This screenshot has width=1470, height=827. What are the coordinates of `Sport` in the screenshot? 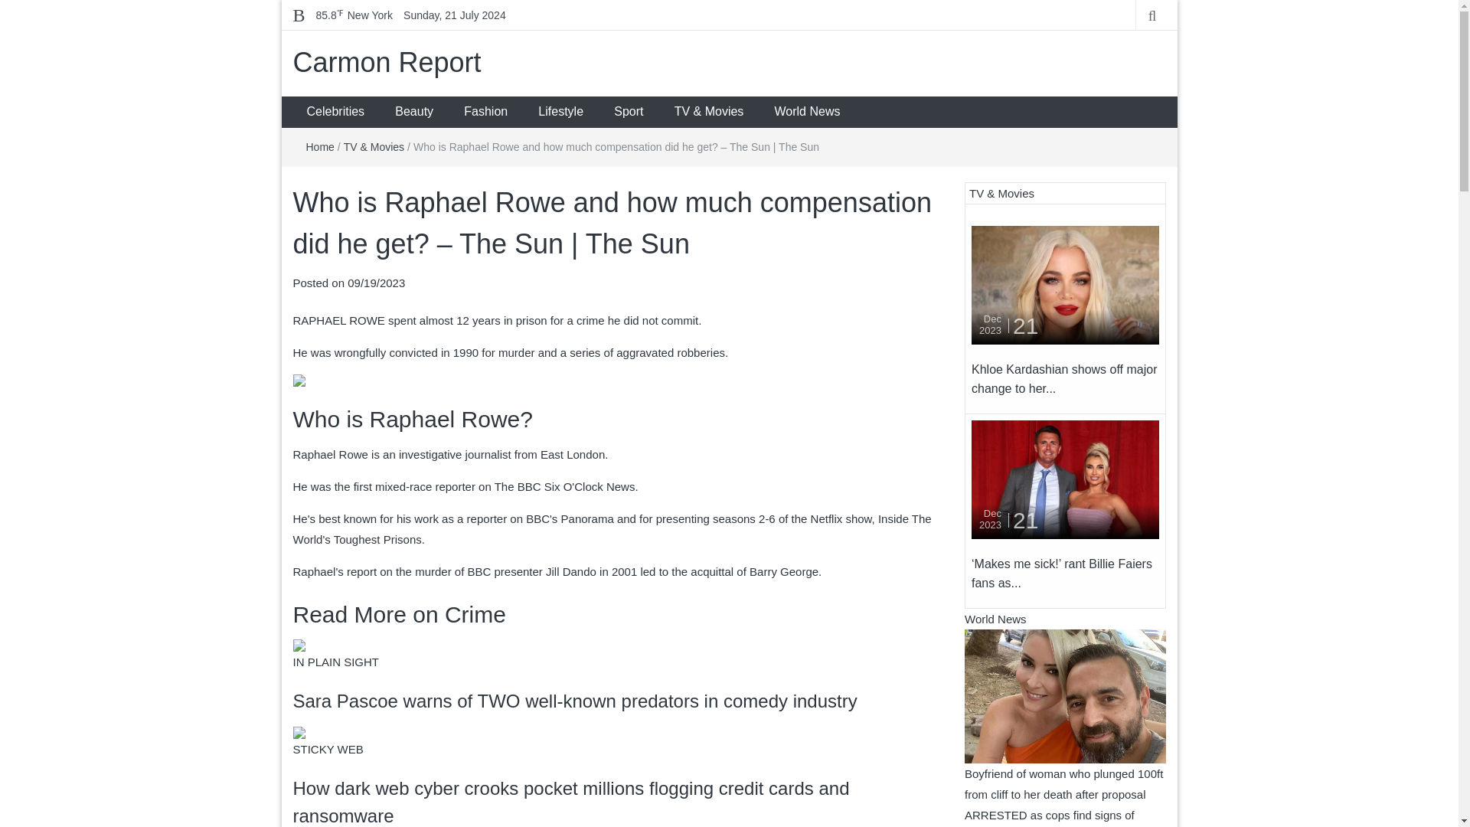 It's located at (628, 112).